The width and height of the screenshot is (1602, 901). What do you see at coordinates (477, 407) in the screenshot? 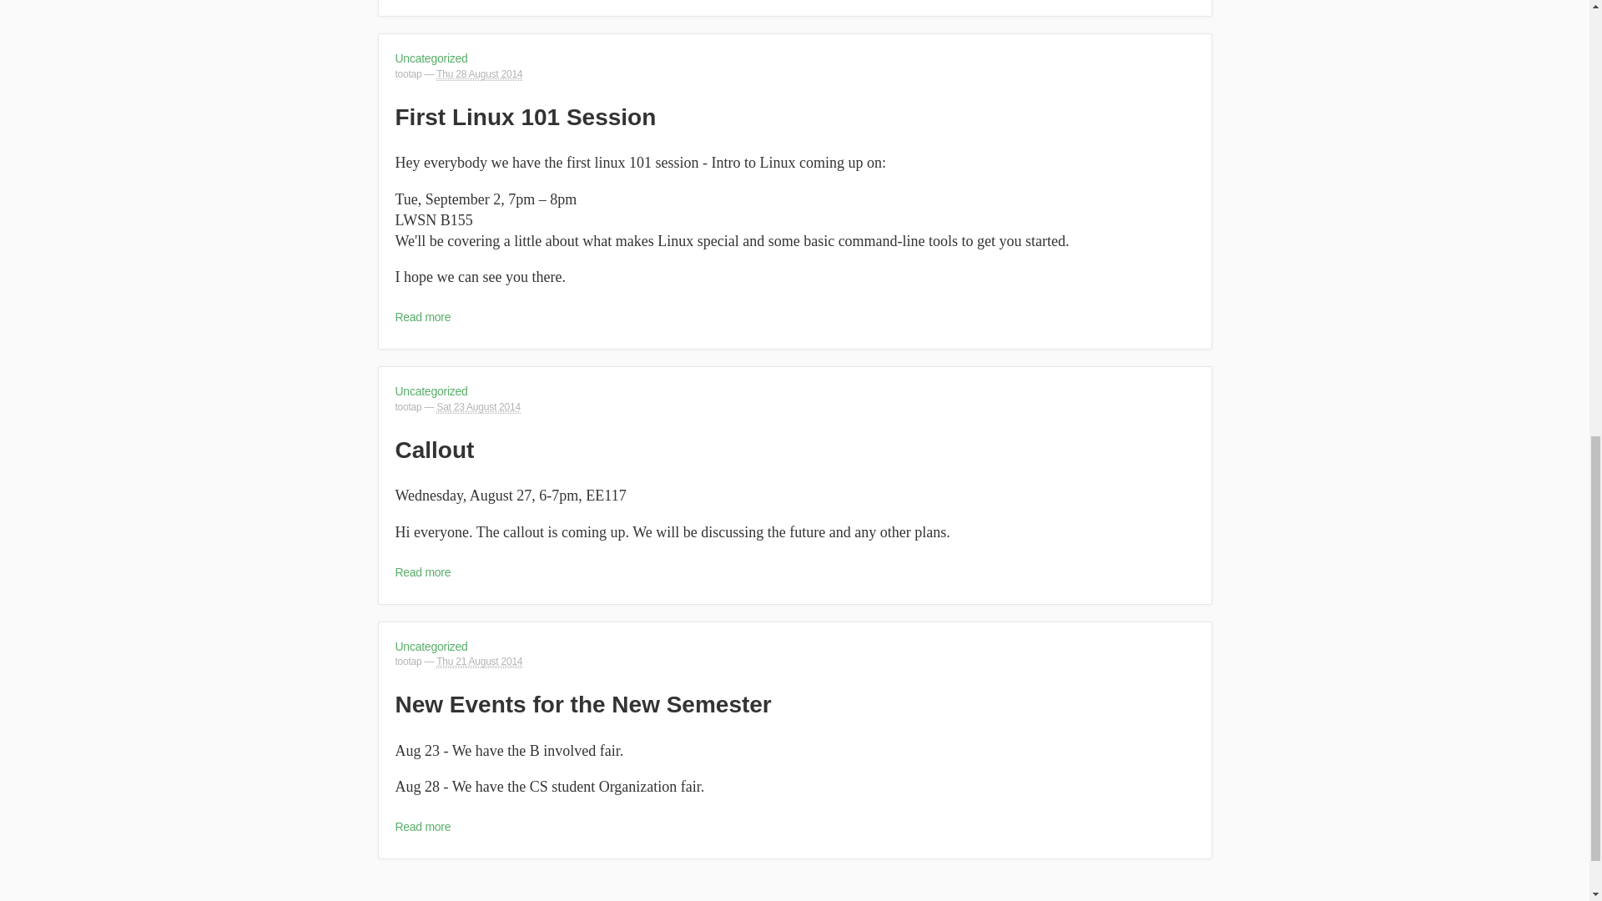
I see `2014-08-23T16:47:00-04:00` at bounding box center [477, 407].